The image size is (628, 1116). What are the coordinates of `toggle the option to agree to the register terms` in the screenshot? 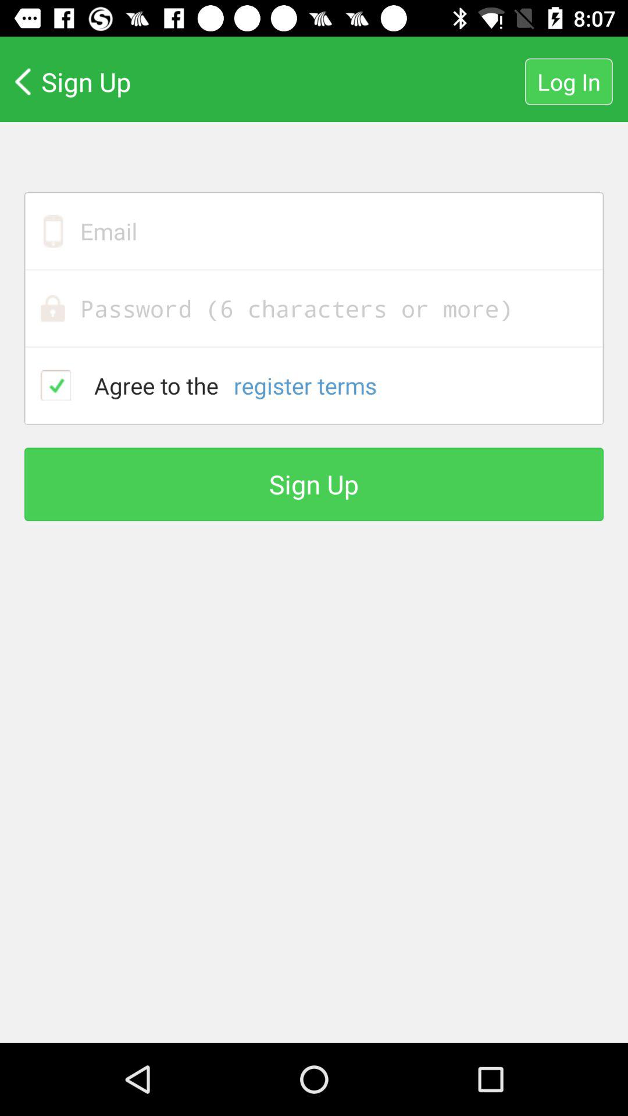 It's located at (56, 385).